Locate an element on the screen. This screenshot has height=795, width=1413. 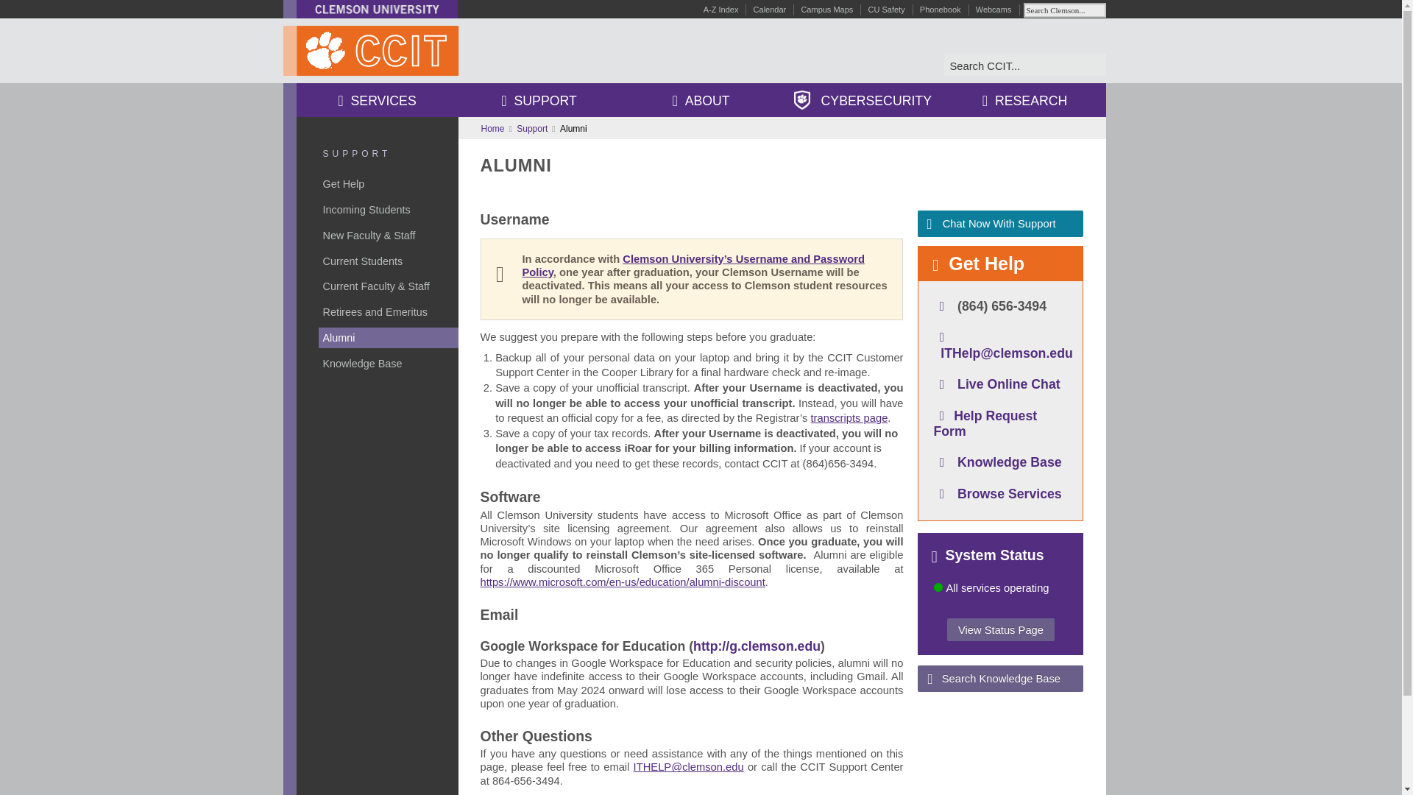
Search Clemson... is located at coordinates (1064, 10).